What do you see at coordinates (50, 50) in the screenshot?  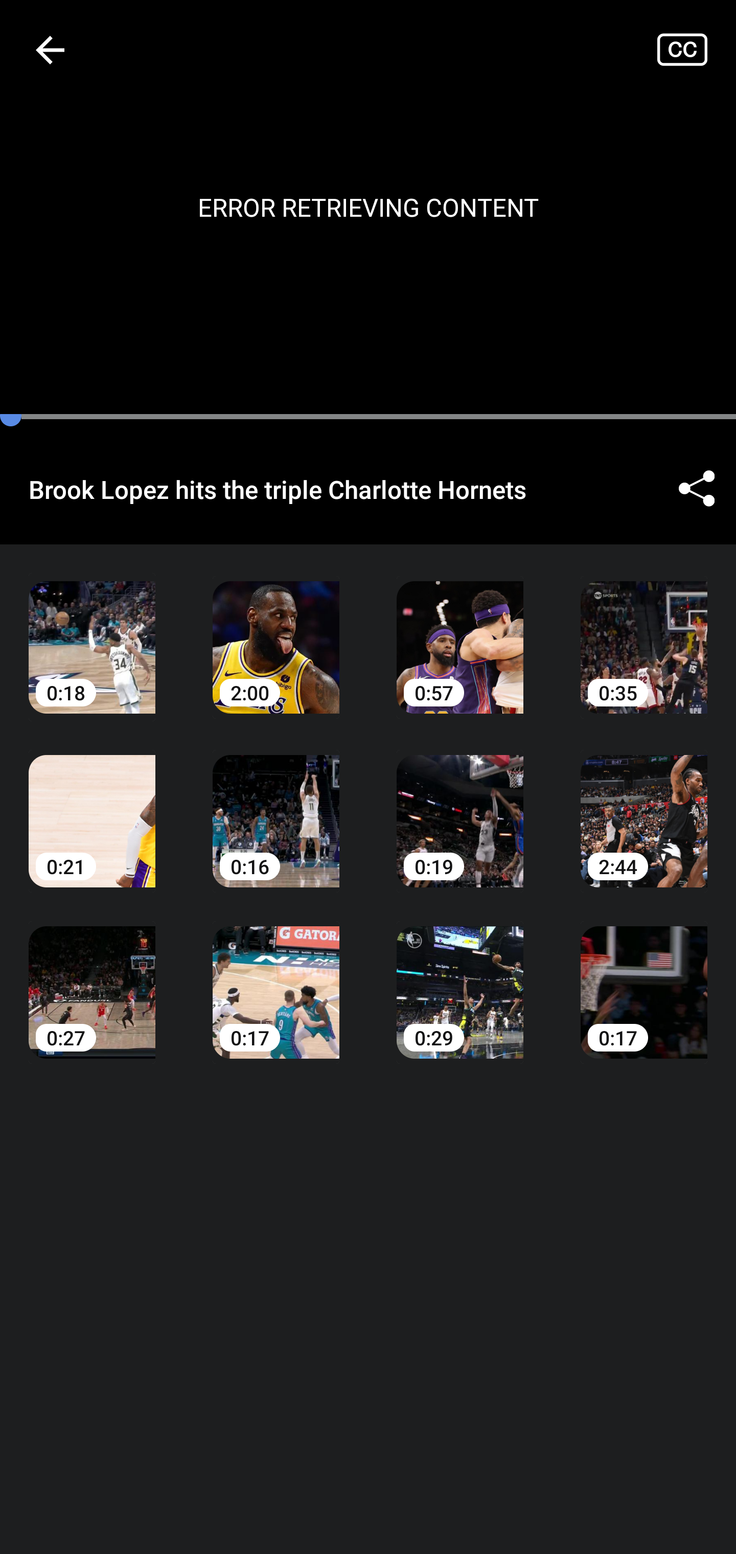 I see `Navigate up` at bounding box center [50, 50].